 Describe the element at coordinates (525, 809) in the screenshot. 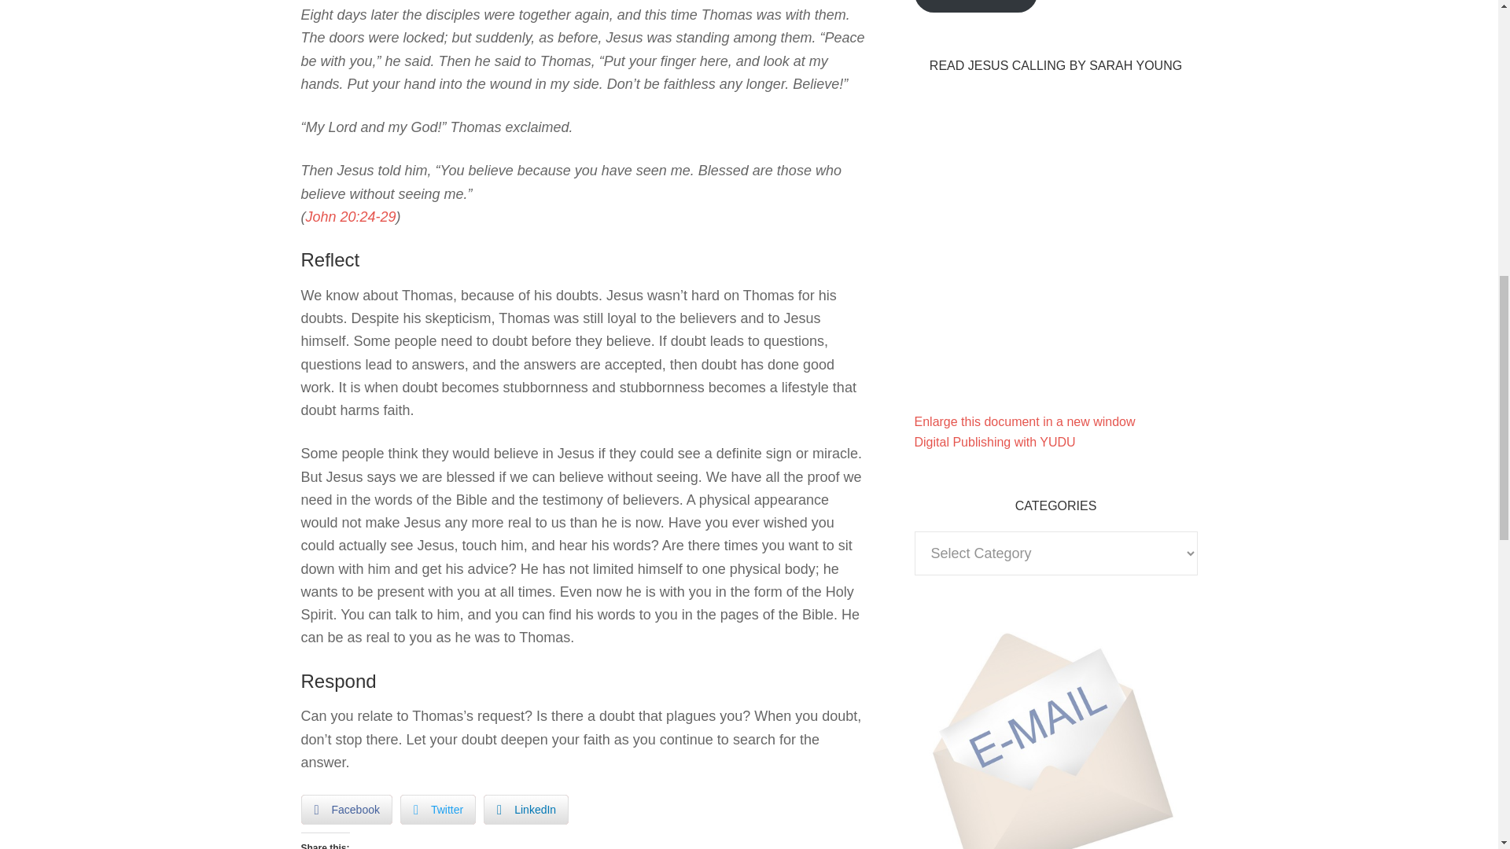

I see `LinkedIn` at that location.